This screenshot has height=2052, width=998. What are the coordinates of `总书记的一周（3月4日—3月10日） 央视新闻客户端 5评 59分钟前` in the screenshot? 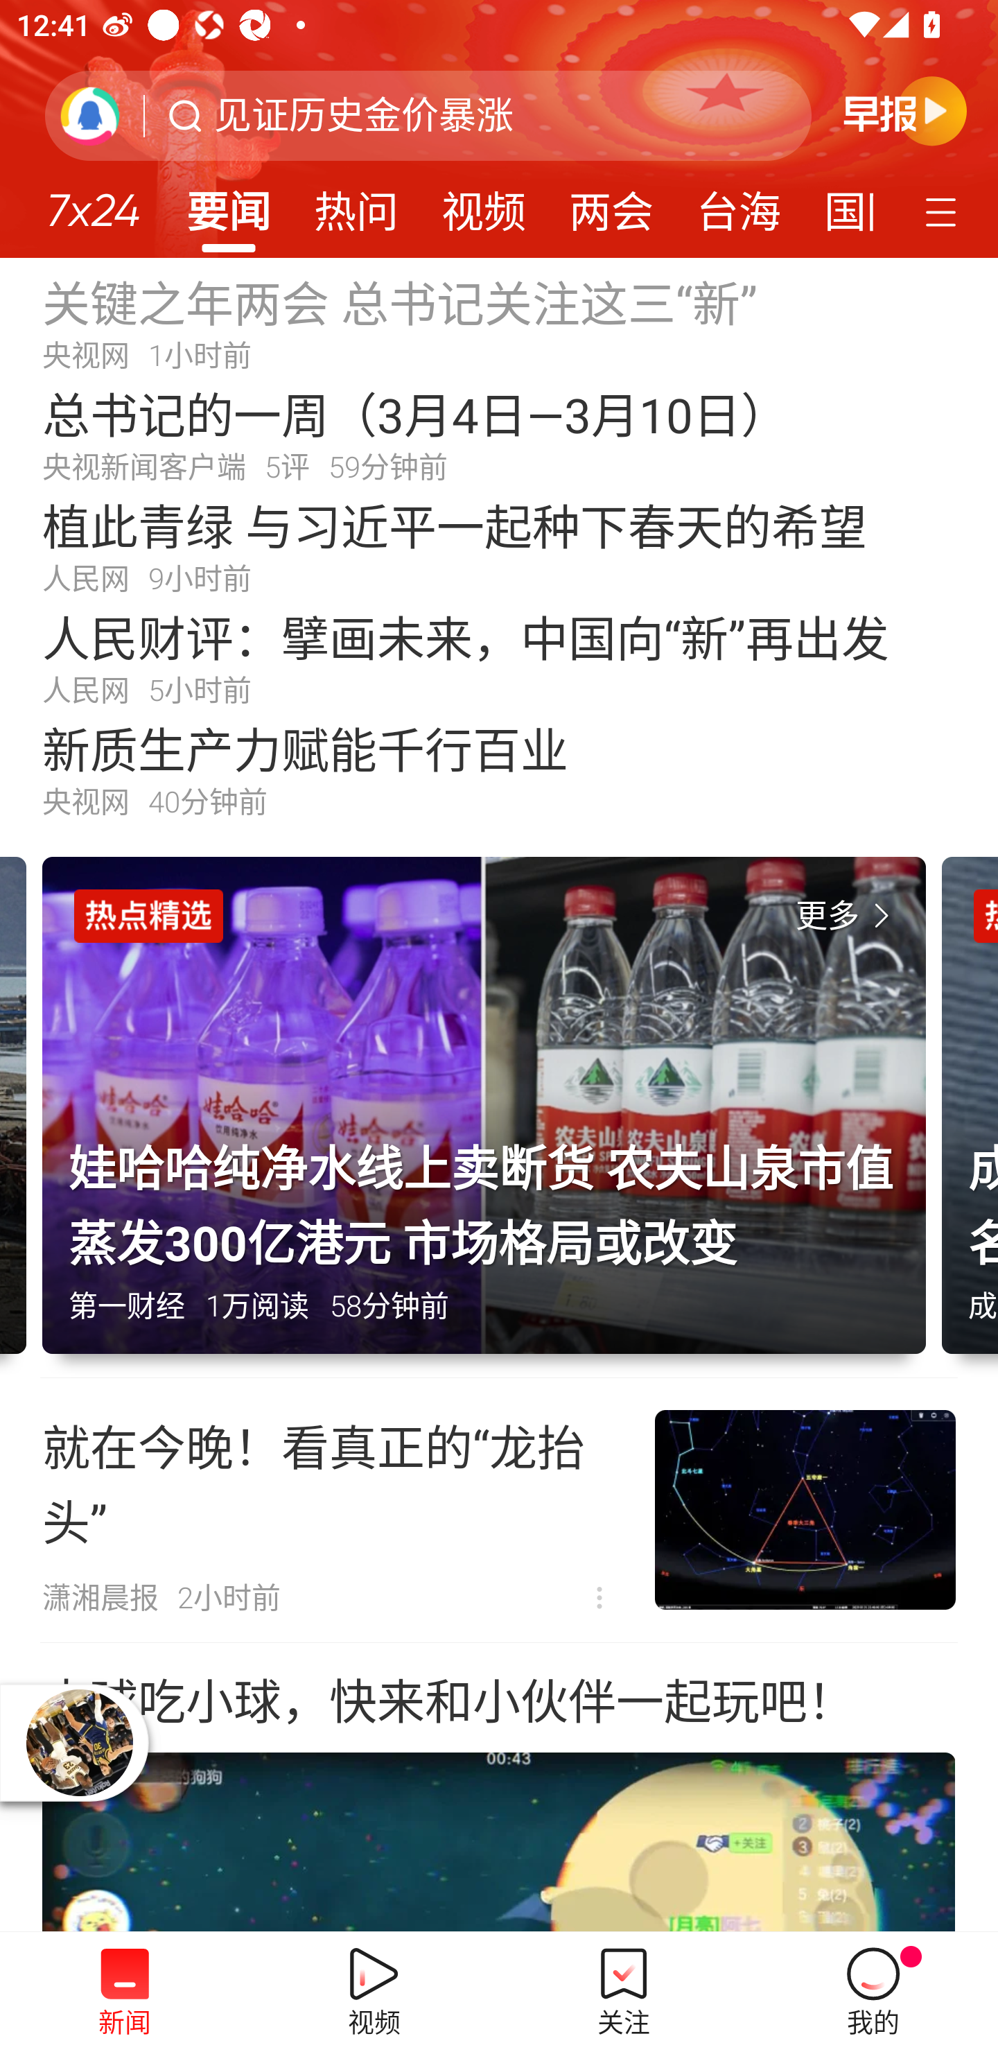 It's located at (499, 434).